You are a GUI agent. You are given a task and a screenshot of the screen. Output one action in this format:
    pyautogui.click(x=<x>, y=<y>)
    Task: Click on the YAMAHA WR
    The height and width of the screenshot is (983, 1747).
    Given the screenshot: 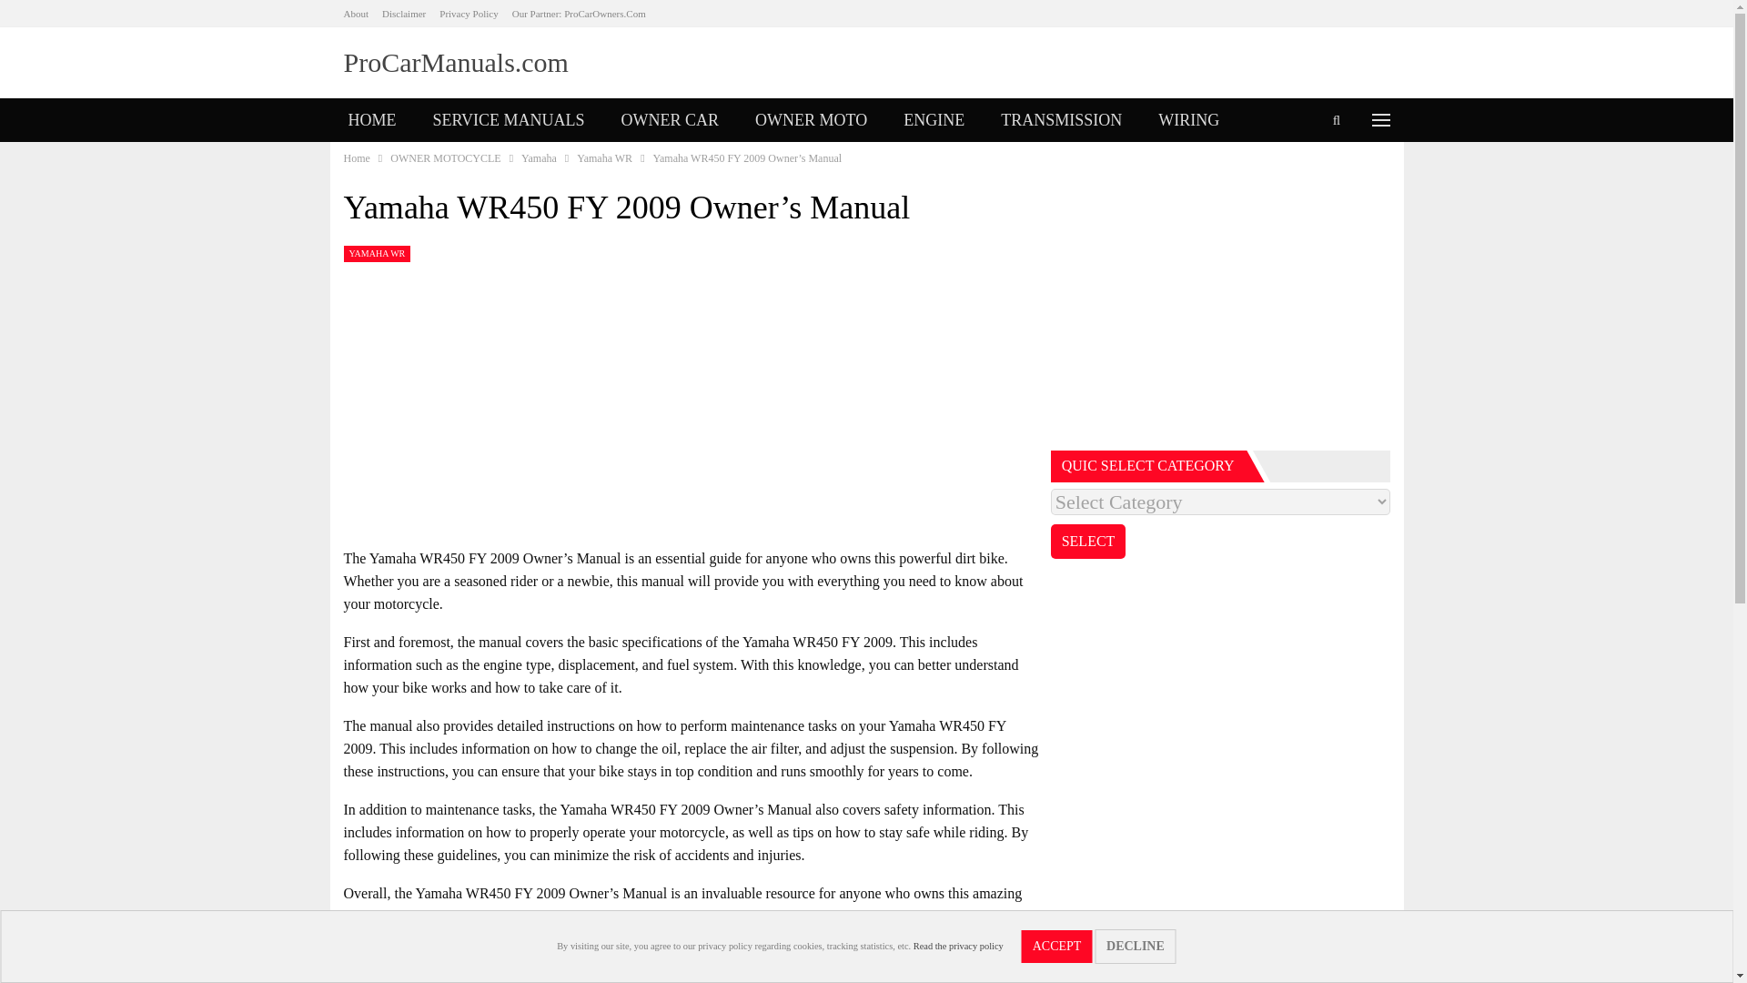 What is the action you would take?
    pyautogui.click(x=377, y=254)
    